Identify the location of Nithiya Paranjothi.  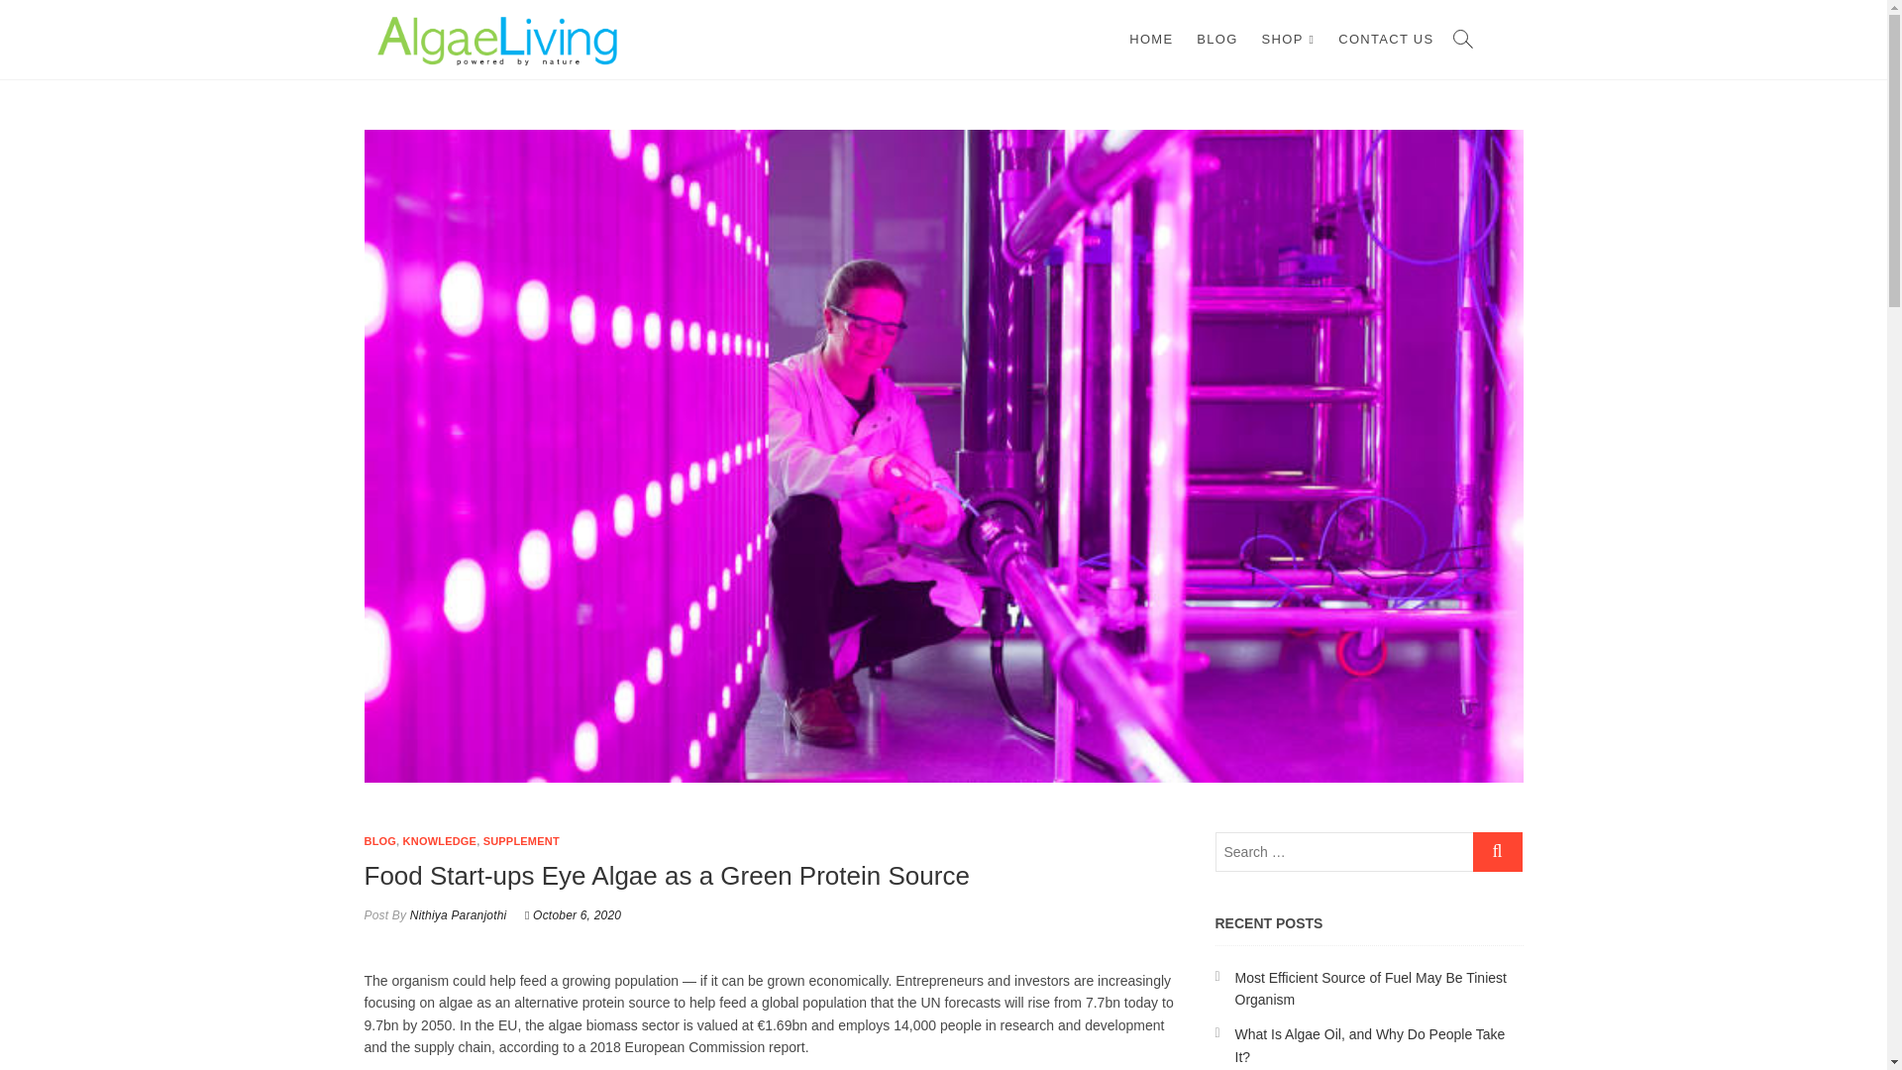
(456, 914).